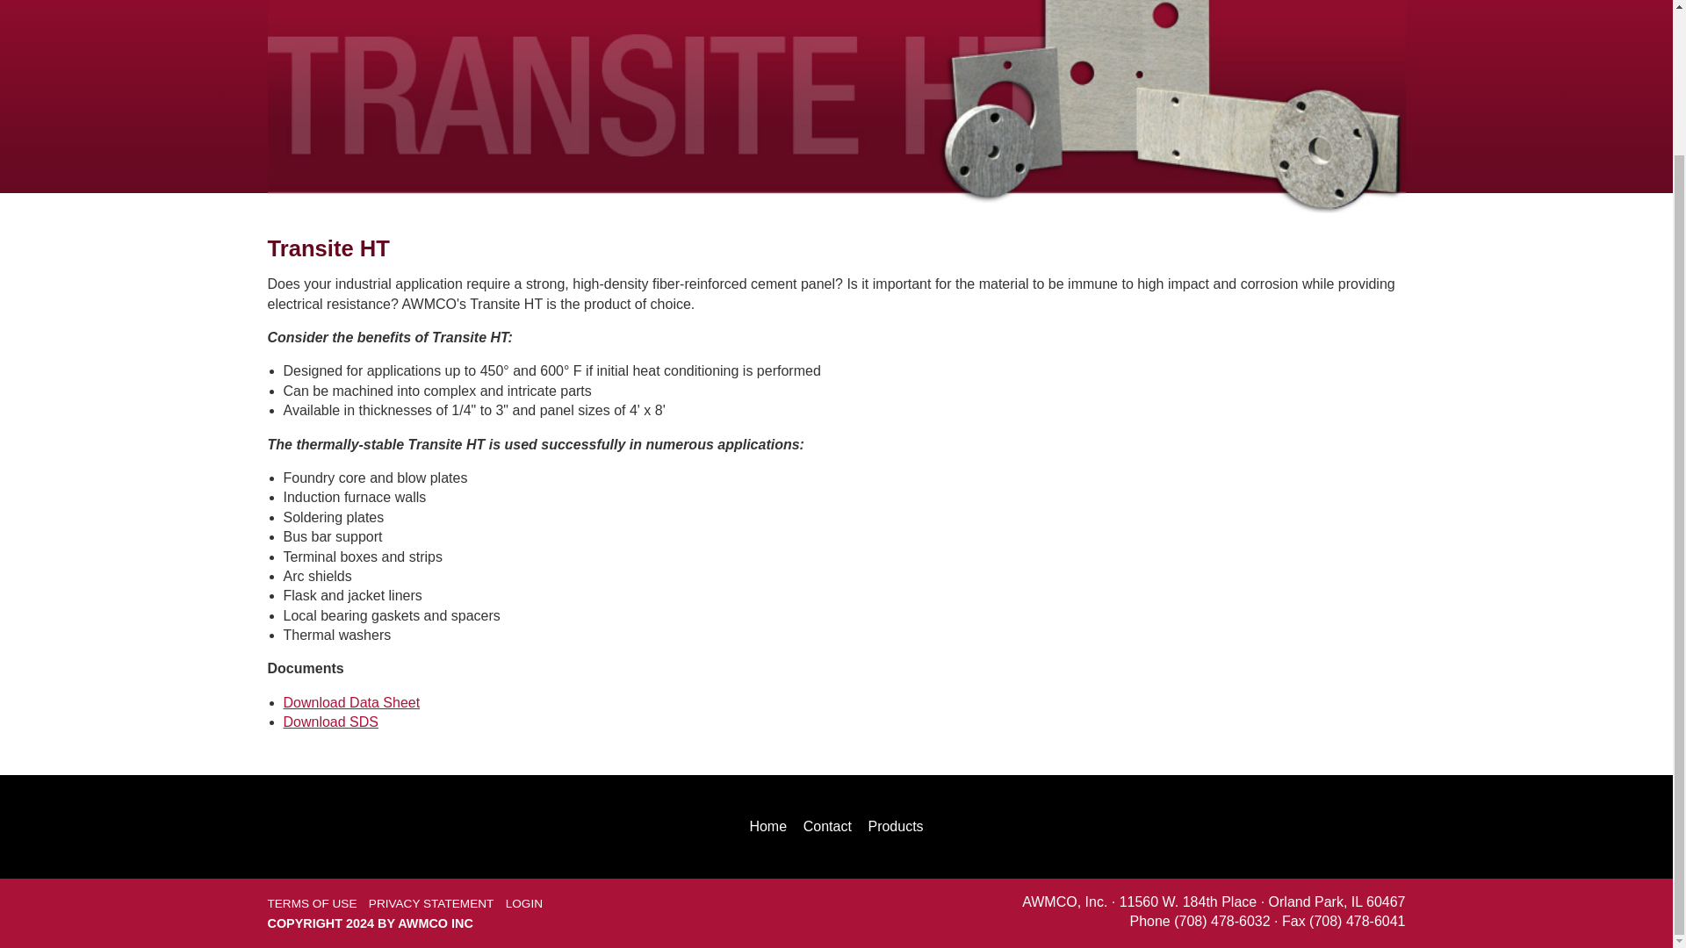 The image size is (1686, 948). What do you see at coordinates (431, 902) in the screenshot?
I see `PRIVACY STATEMENT` at bounding box center [431, 902].